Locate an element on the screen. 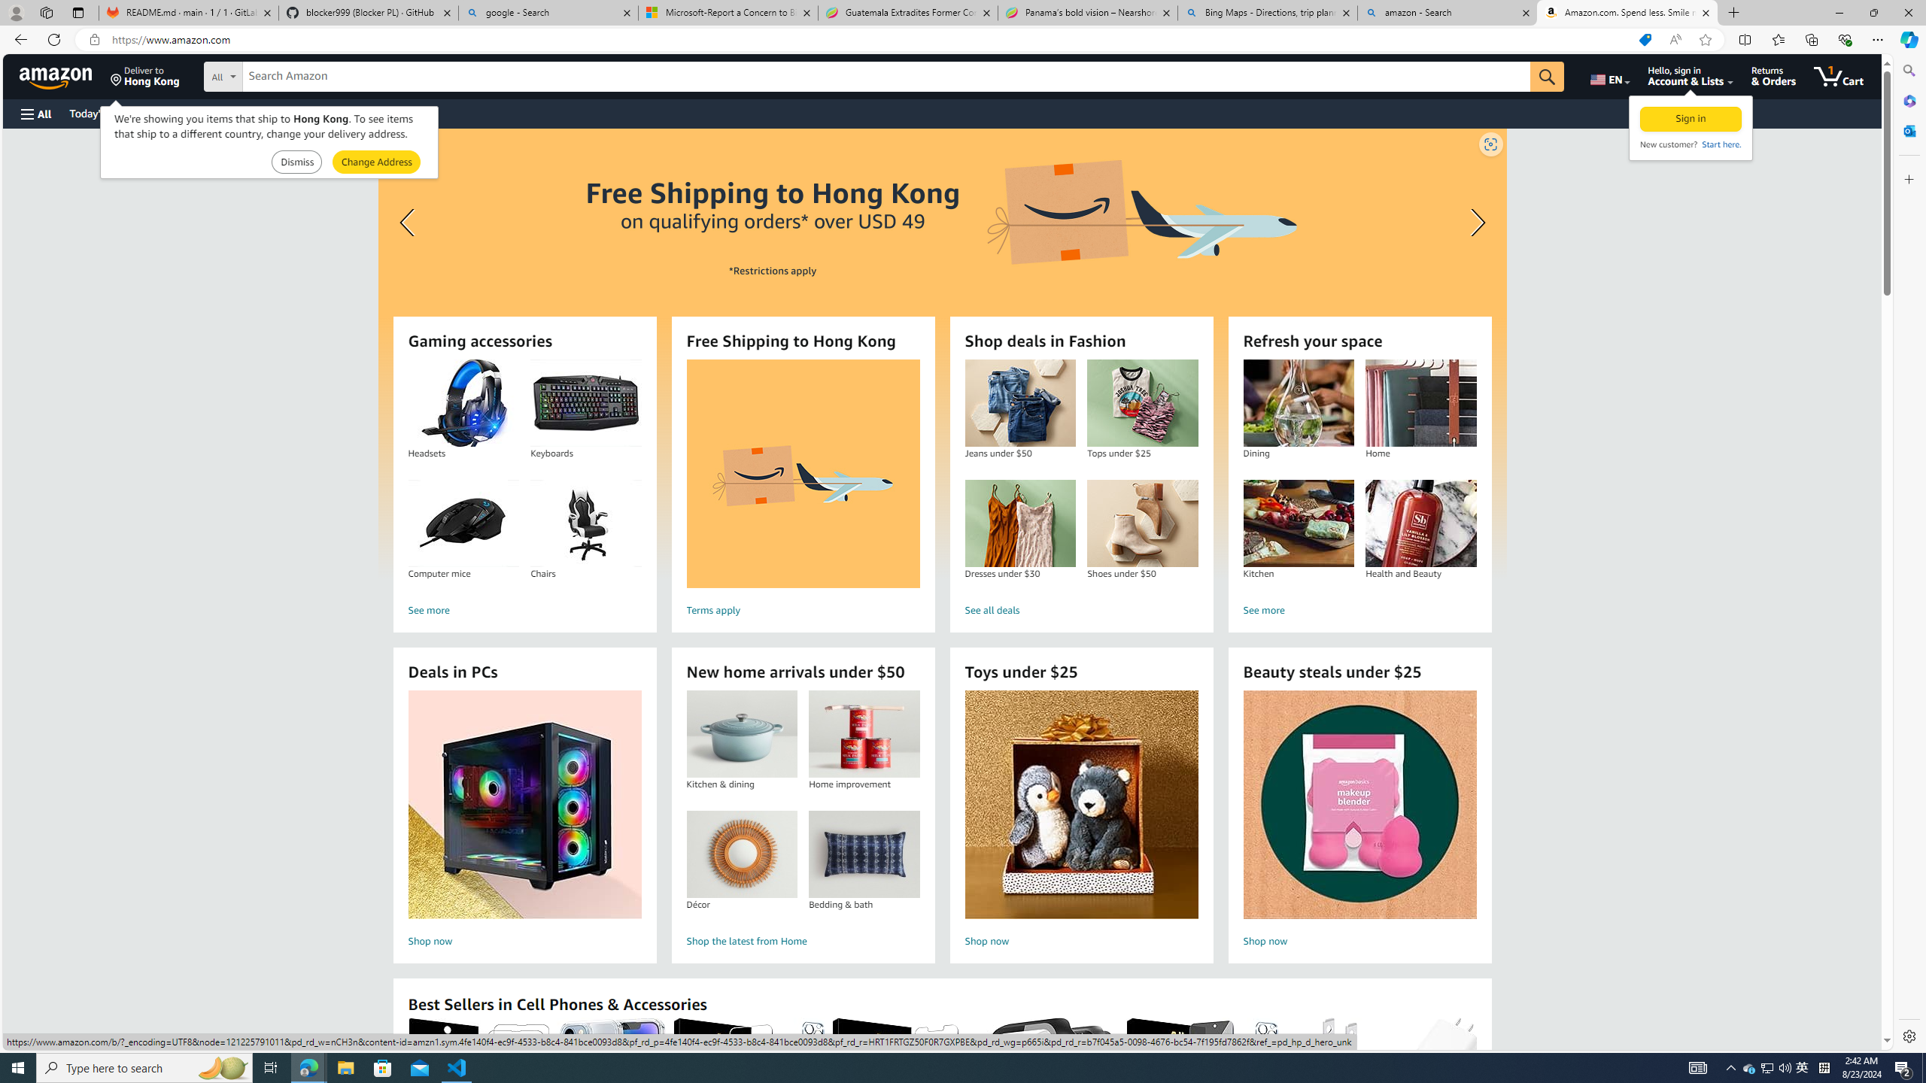 This screenshot has height=1083, width=1926. Deals in PCs is located at coordinates (524, 805).